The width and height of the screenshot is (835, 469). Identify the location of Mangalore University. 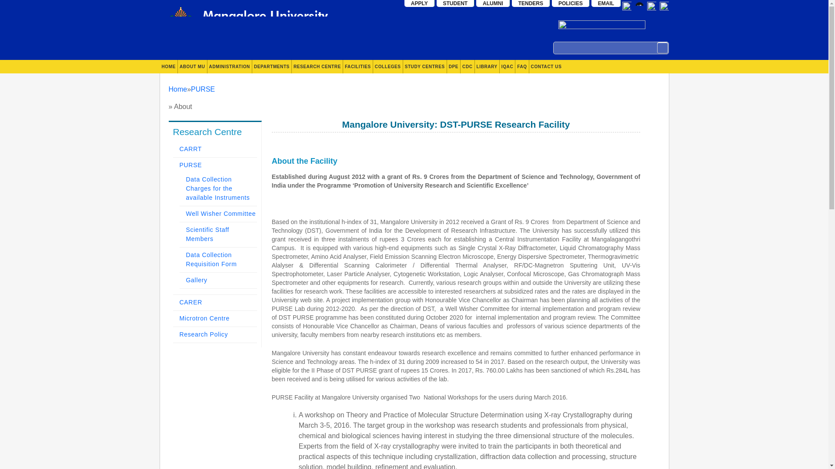
(250, 24).